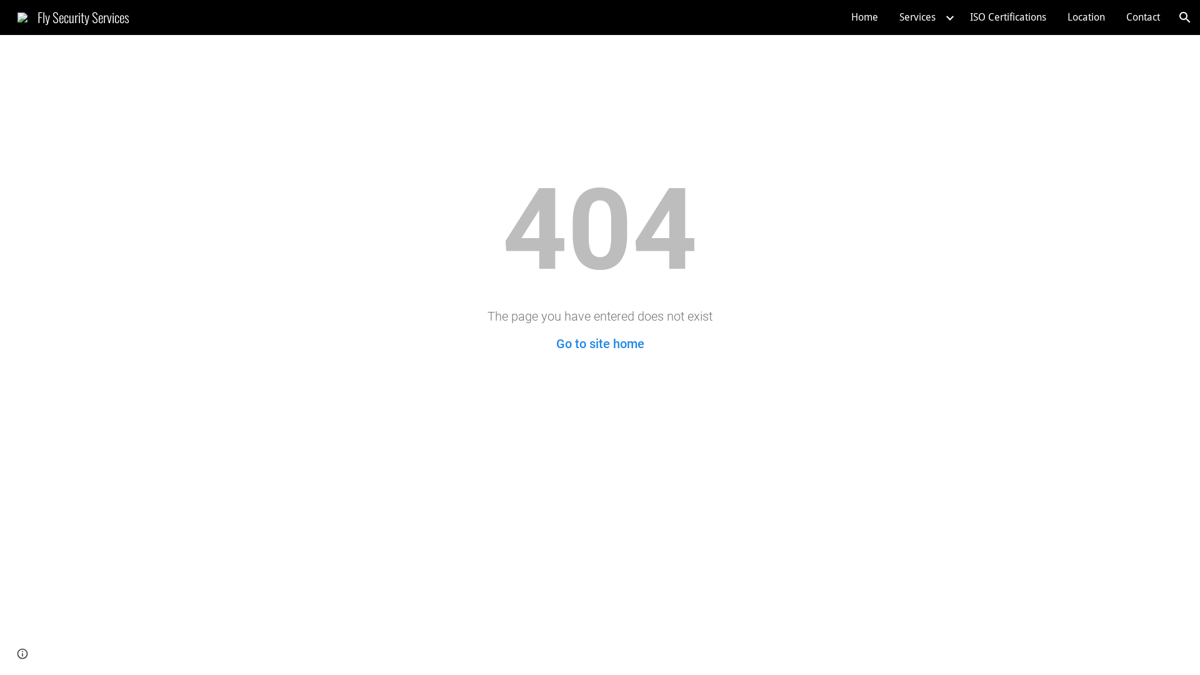 The width and height of the screenshot is (1200, 675). Describe the element at coordinates (1008, 17) in the screenshot. I see `ISO Certifications` at that location.